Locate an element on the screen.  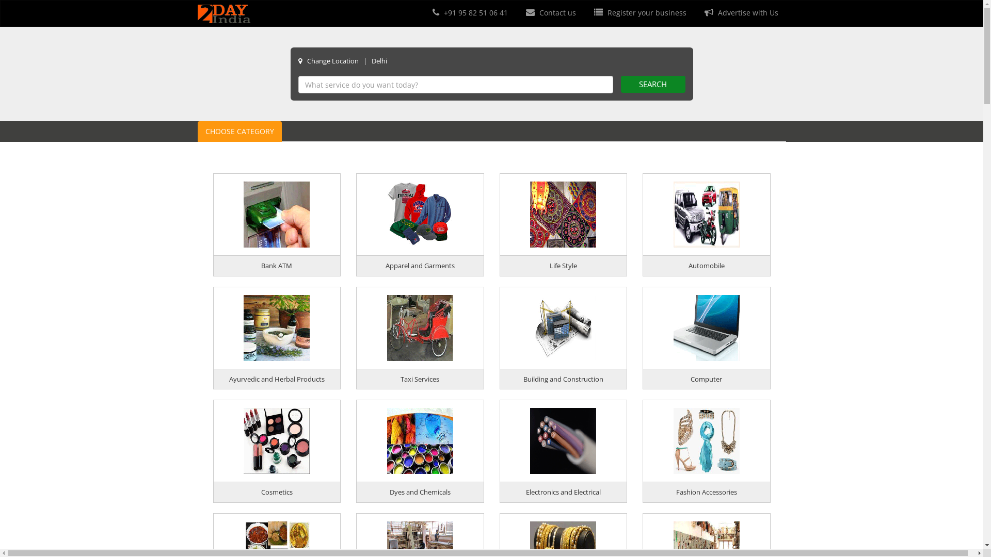
Life Style is located at coordinates (564, 266).